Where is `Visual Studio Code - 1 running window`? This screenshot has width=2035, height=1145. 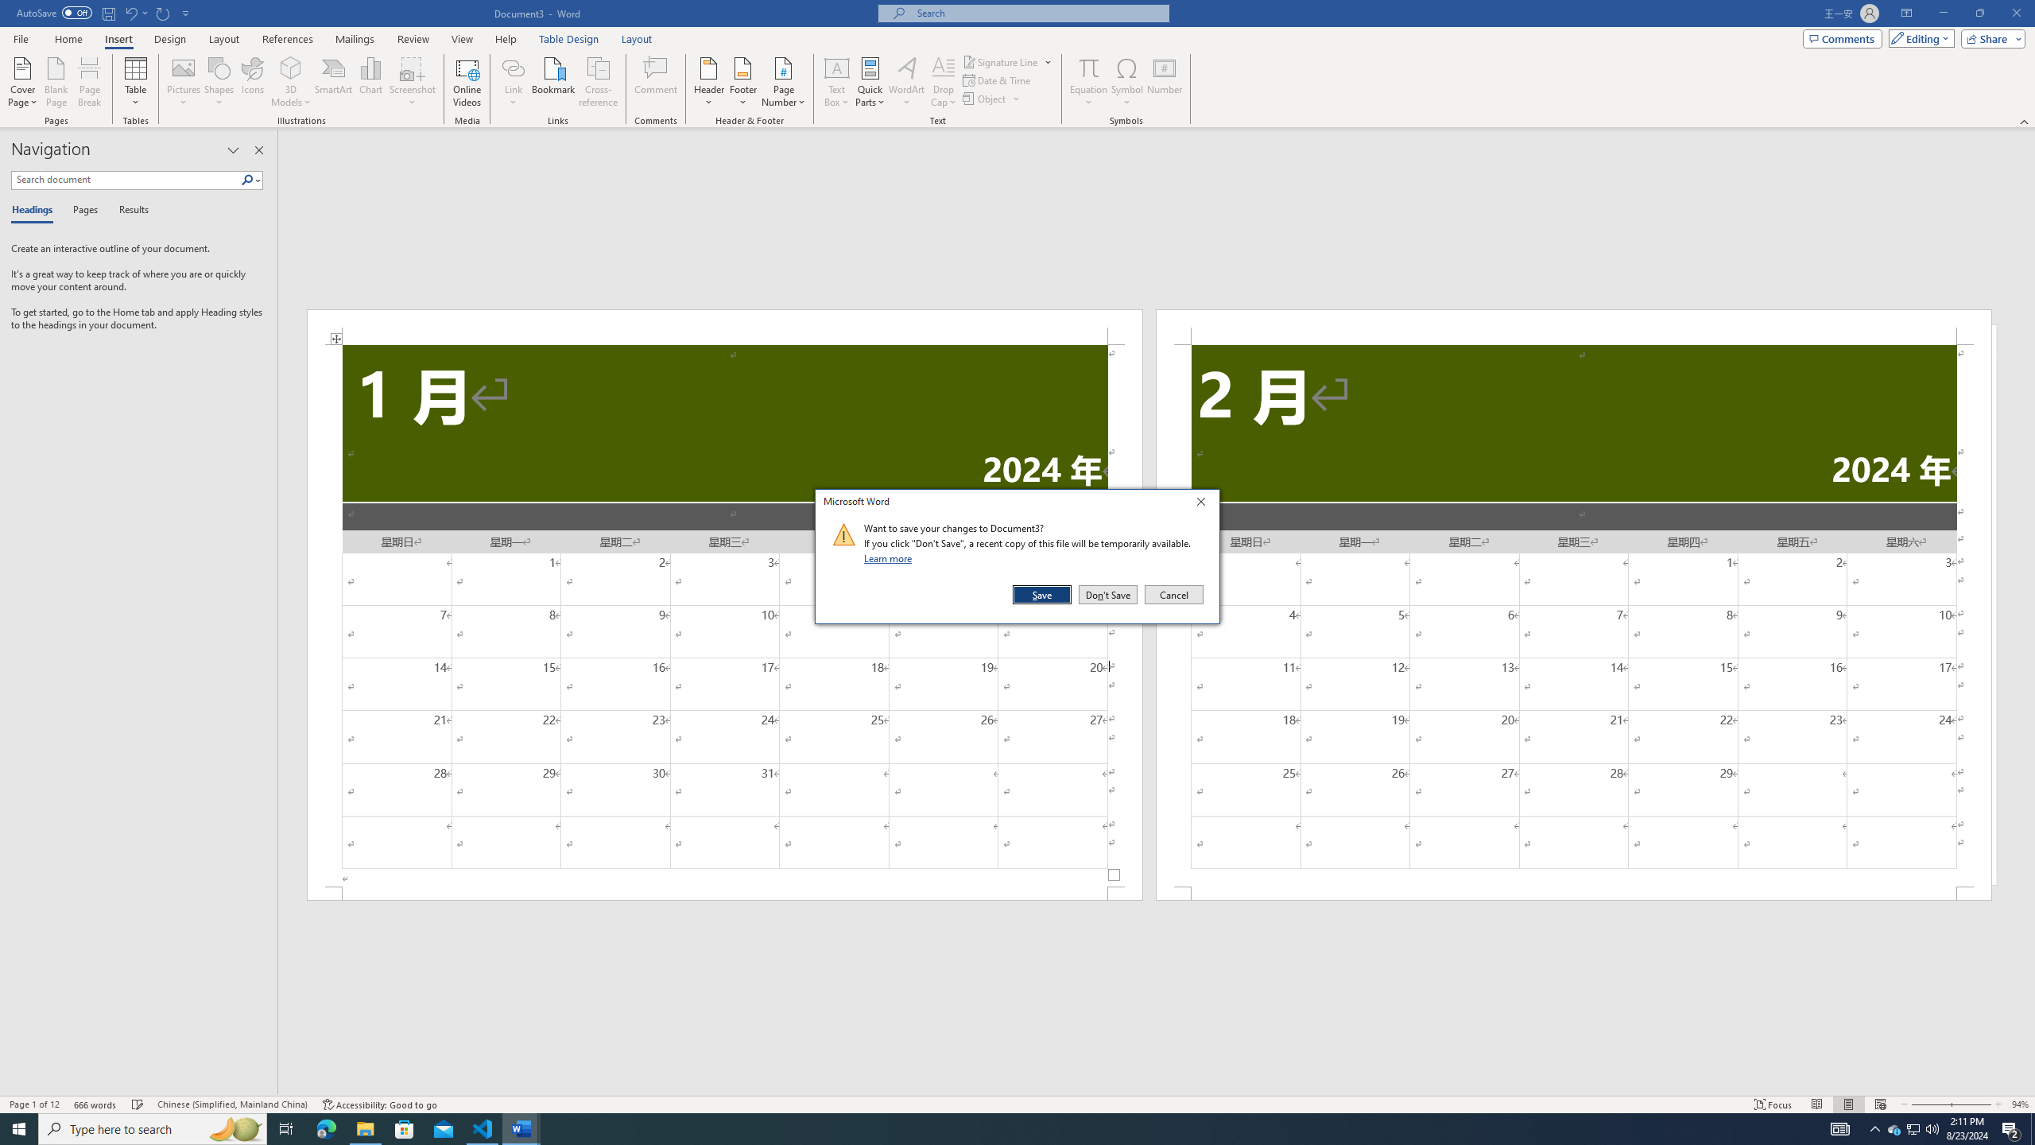
Visual Studio Code - 1 running window is located at coordinates (365, 1129).